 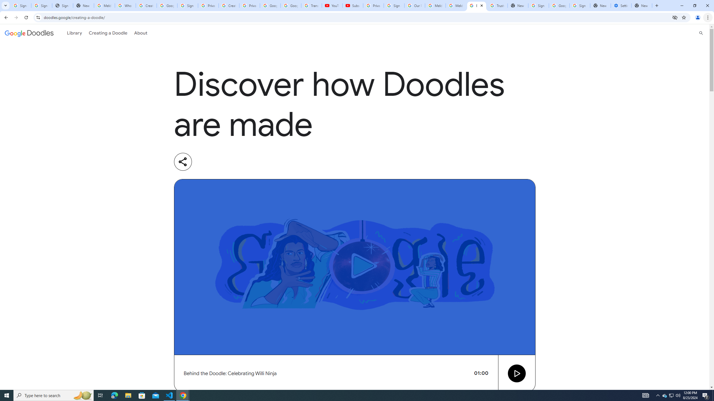 What do you see at coordinates (394, 6) in the screenshot?
I see `Sign in - Google Accounts` at bounding box center [394, 6].